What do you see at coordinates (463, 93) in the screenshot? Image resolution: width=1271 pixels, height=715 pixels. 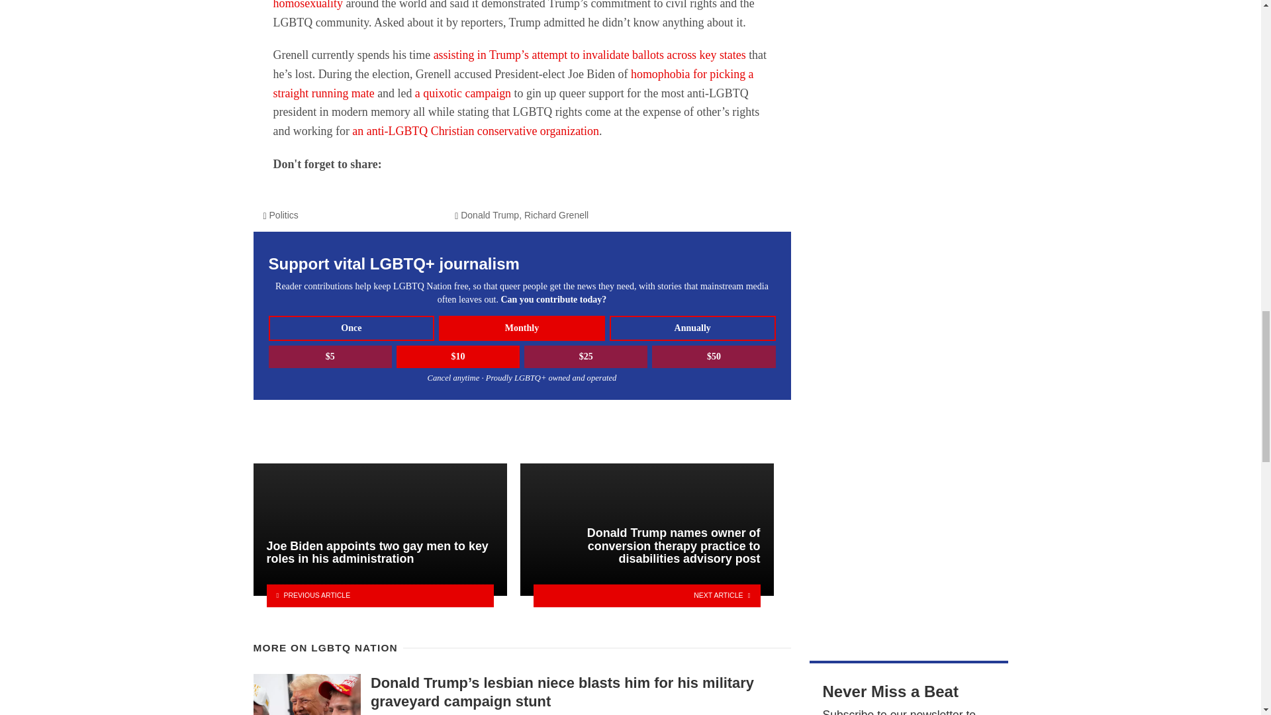 I see `a quixotic campaign` at bounding box center [463, 93].